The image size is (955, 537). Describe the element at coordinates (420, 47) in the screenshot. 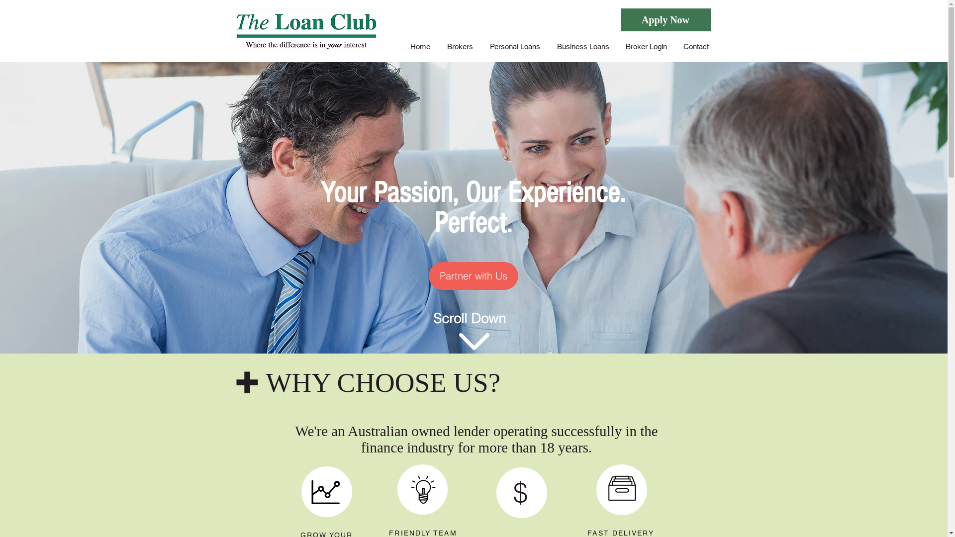

I see `Home` at that location.